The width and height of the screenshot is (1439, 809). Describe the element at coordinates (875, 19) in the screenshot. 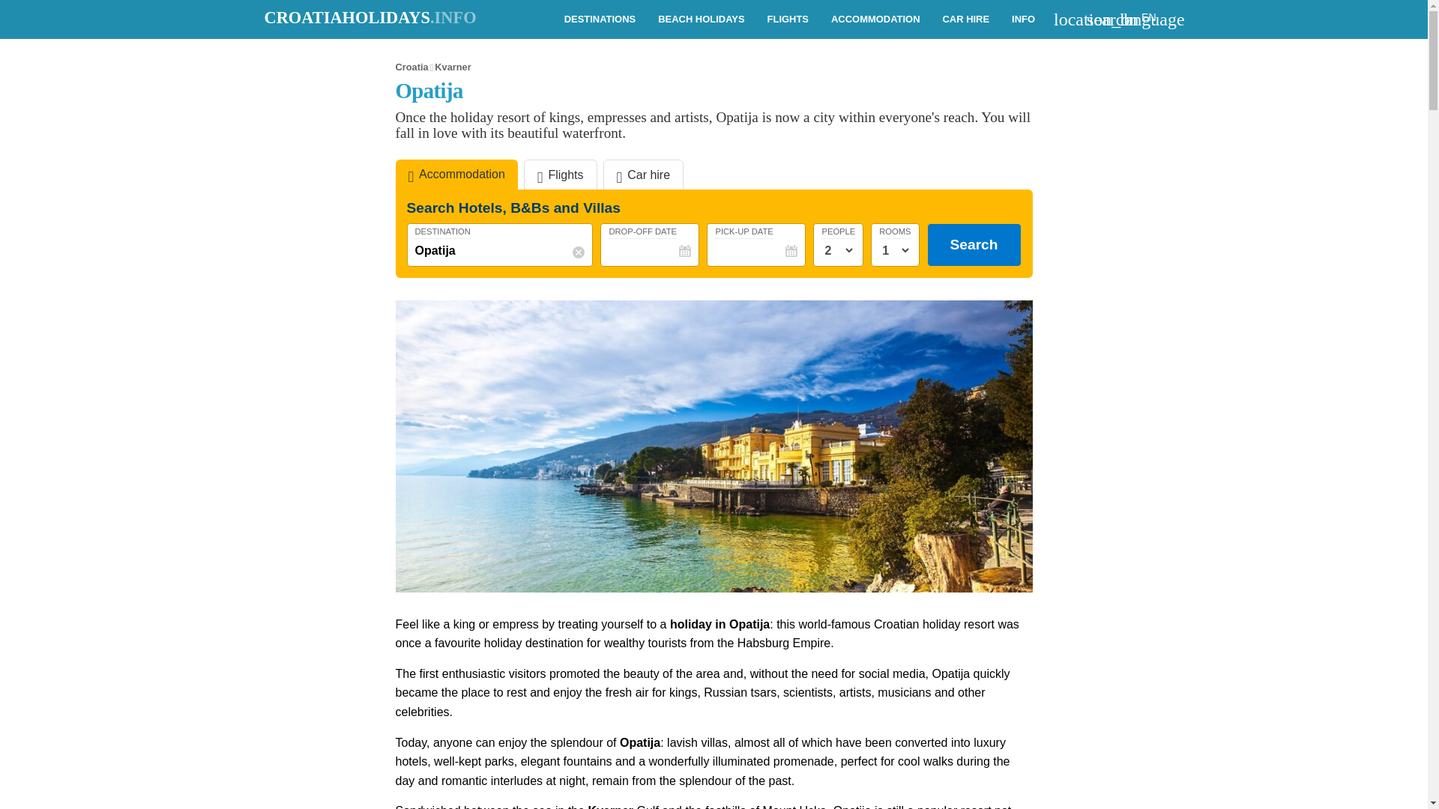

I see `ACCOMMODATION` at that location.